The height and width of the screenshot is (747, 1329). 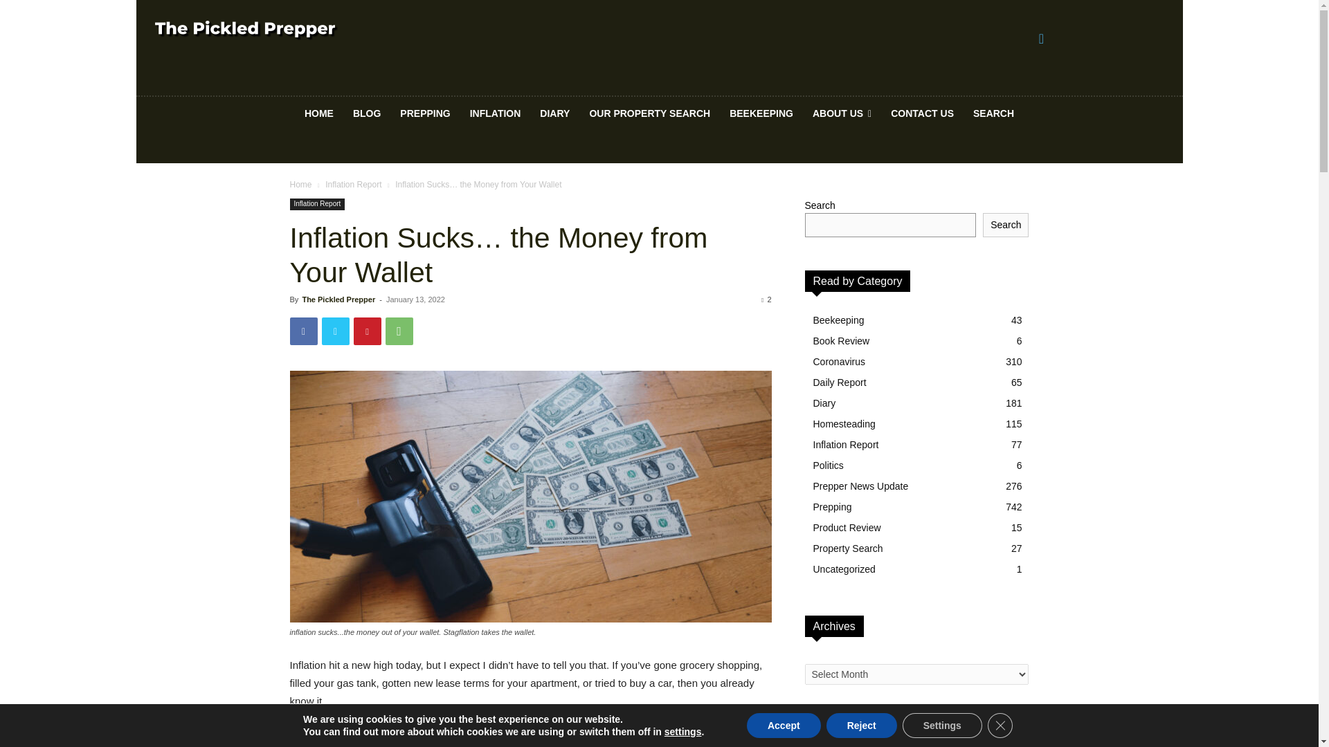 I want to click on HOME, so click(x=318, y=113).